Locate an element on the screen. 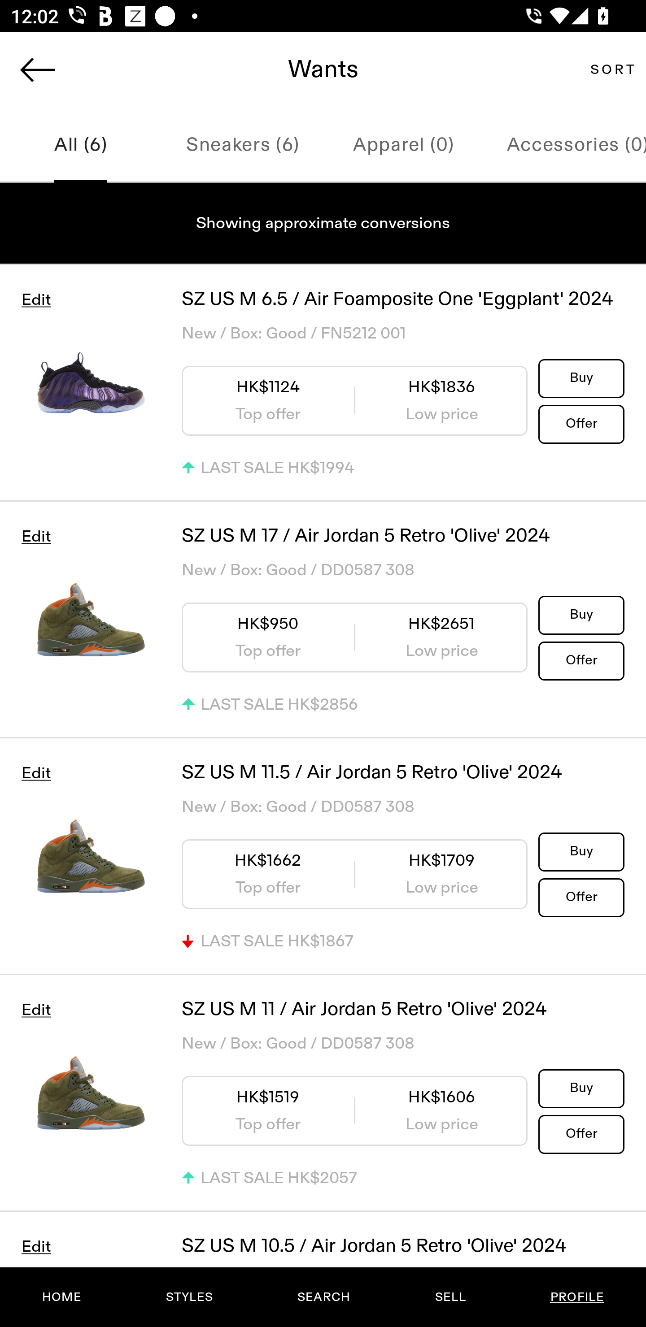 This screenshot has width=646, height=1327. Offer is located at coordinates (581, 1134).